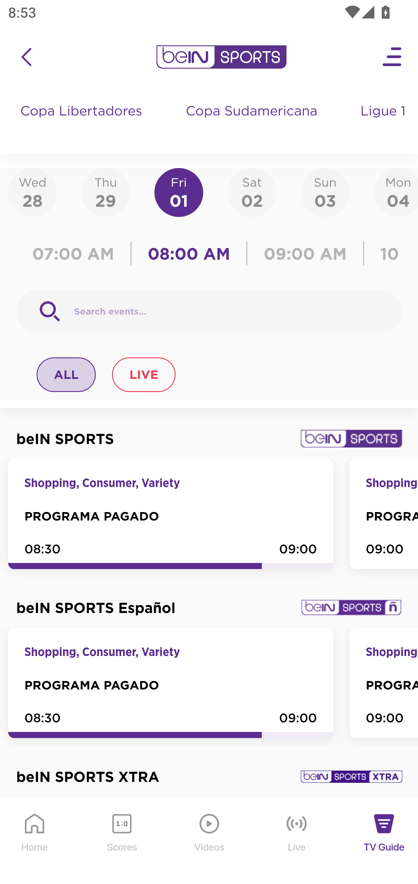 The height and width of the screenshot is (884, 418). What do you see at coordinates (210, 841) in the screenshot?
I see `Videos Videos Icon Videos` at bounding box center [210, 841].